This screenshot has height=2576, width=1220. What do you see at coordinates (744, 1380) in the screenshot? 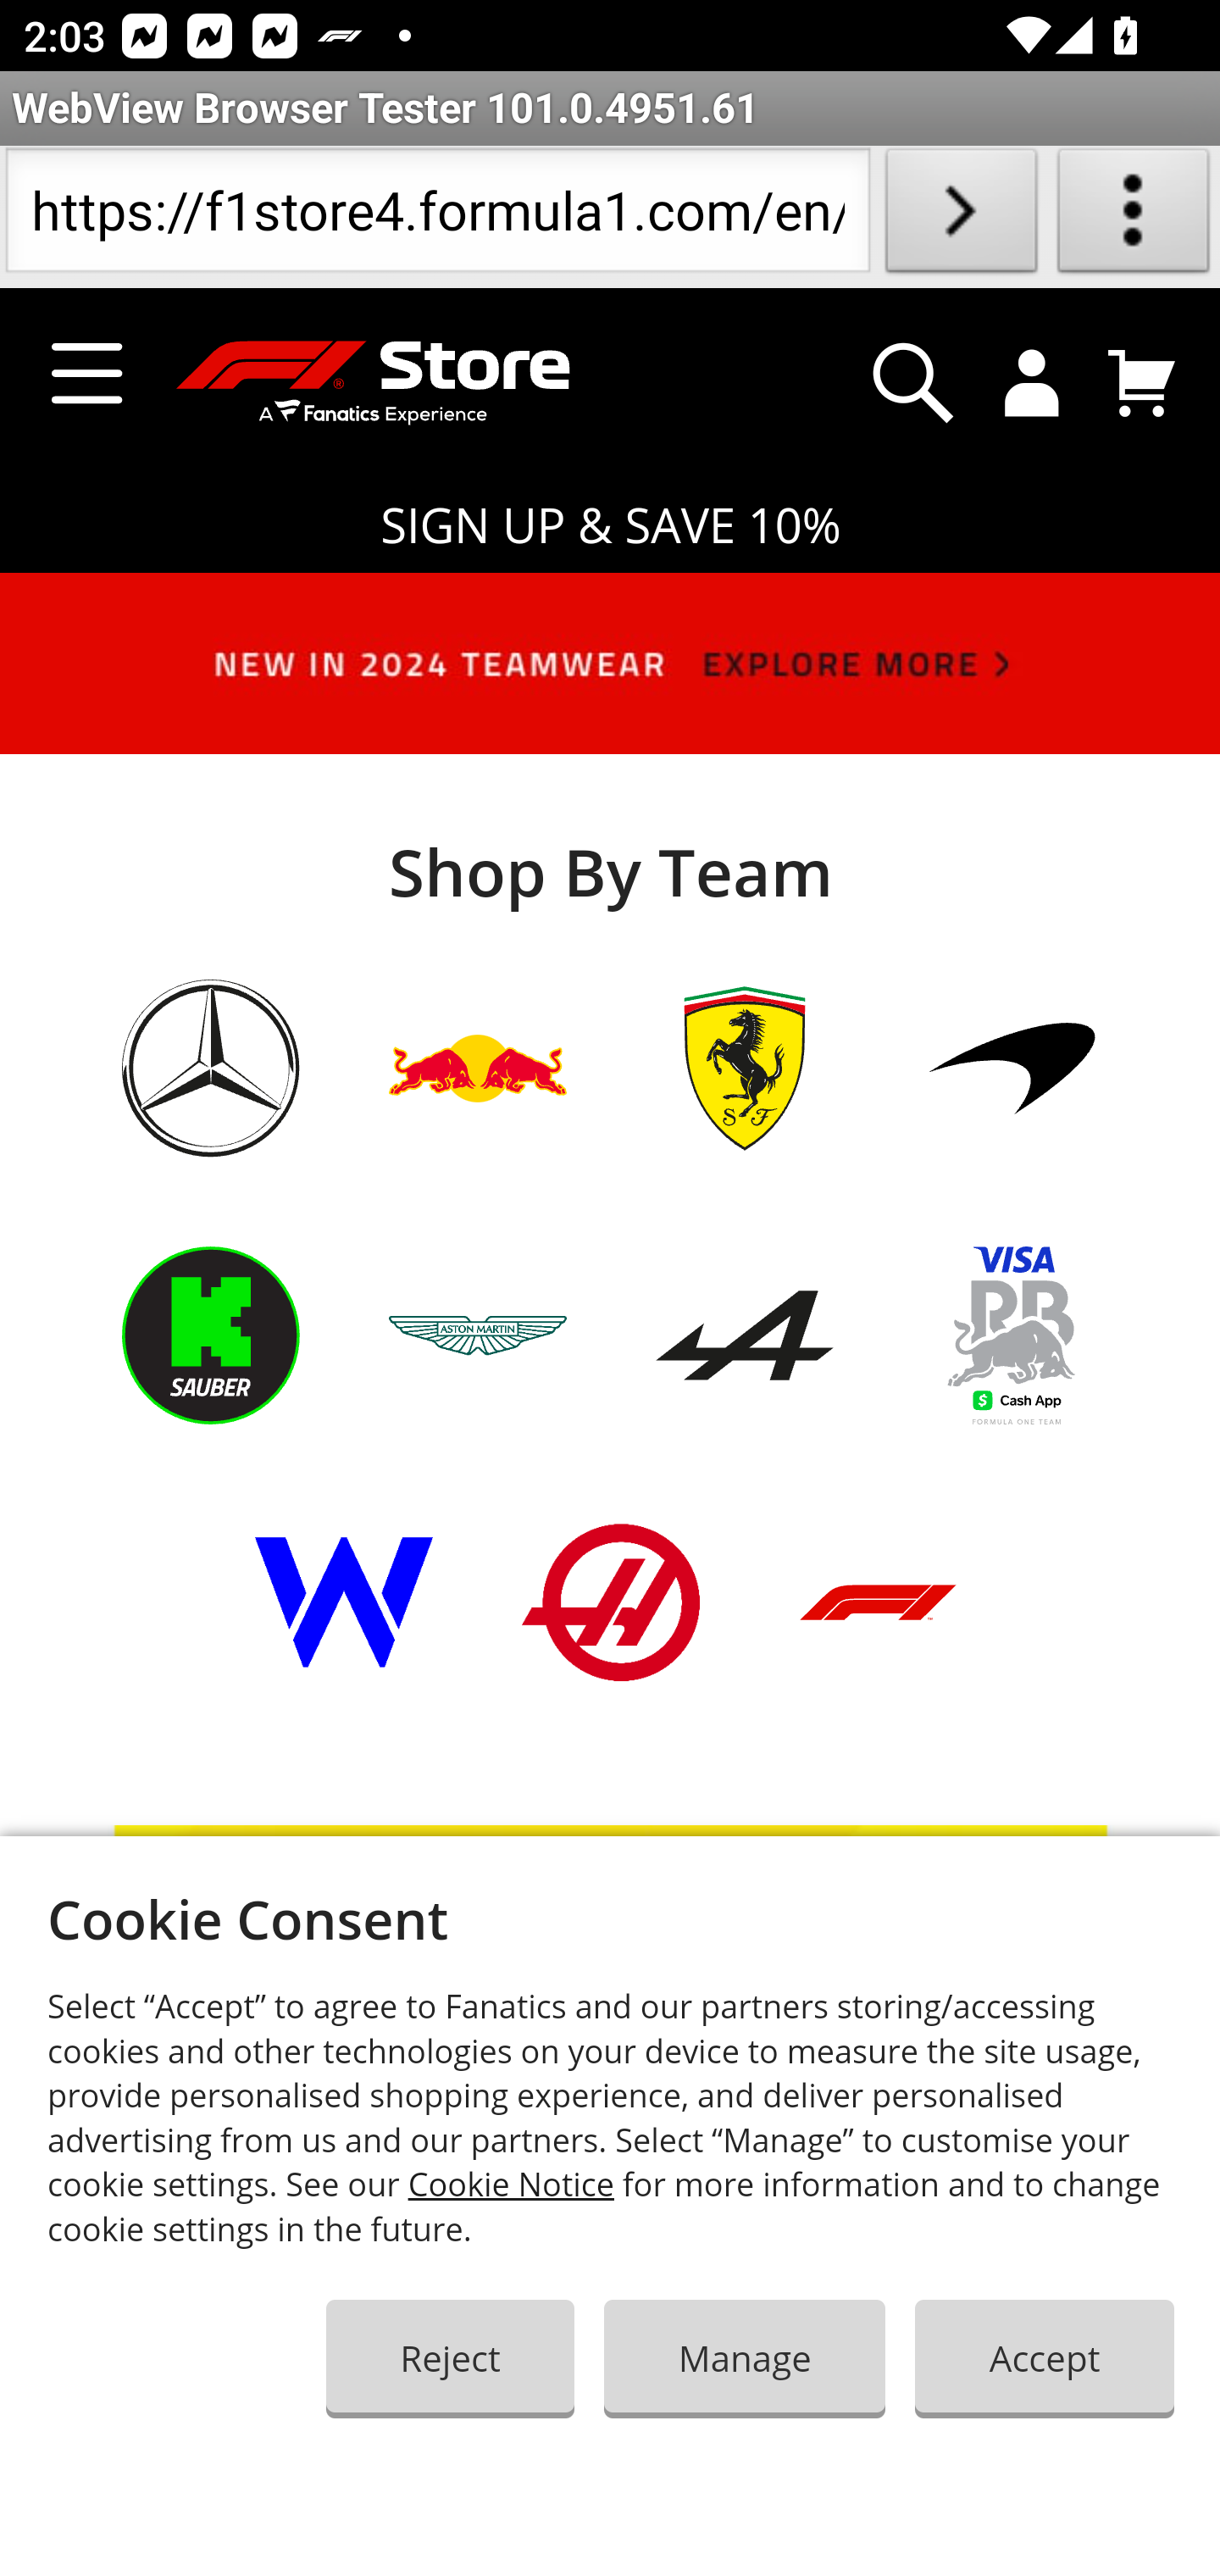
I see `Alpine` at bounding box center [744, 1380].